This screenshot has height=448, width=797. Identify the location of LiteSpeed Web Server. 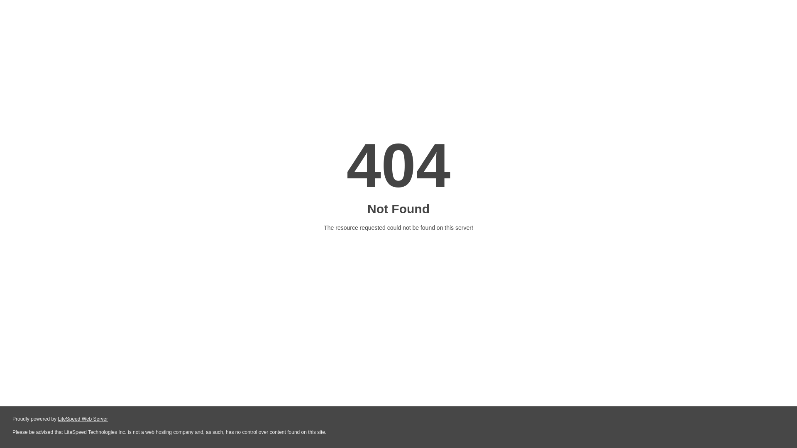
(83, 419).